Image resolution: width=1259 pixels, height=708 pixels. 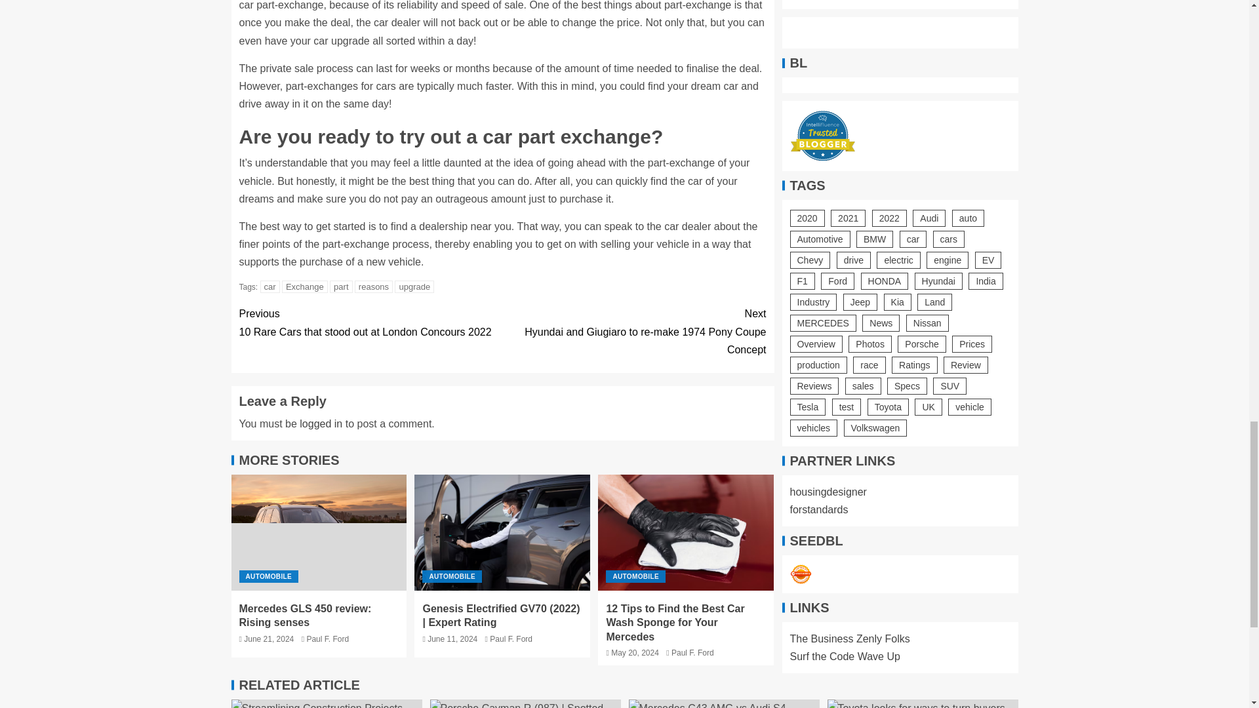 What do you see at coordinates (319, 532) in the screenshot?
I see `Mercedes GLS 450 review: Rising senses` at bounding box center [319, 532].